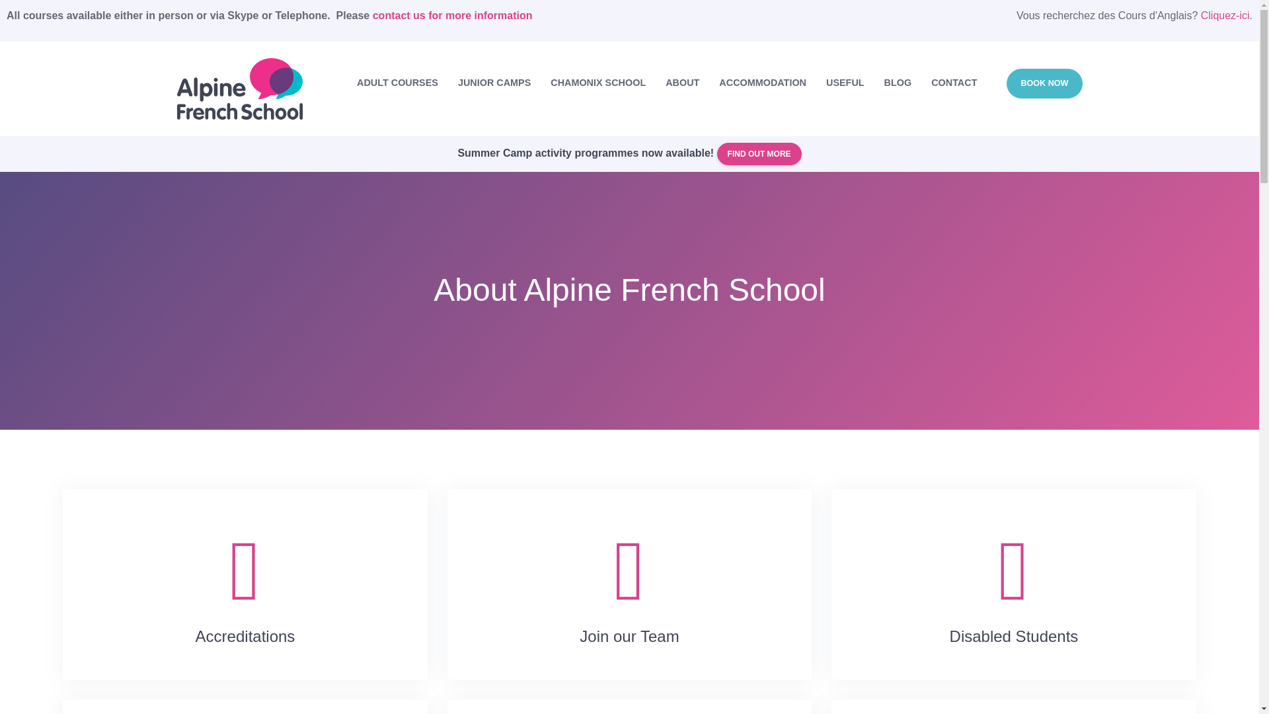 The image size is (1269, 714). I want to click on Adult Courses, so click(397, 83).